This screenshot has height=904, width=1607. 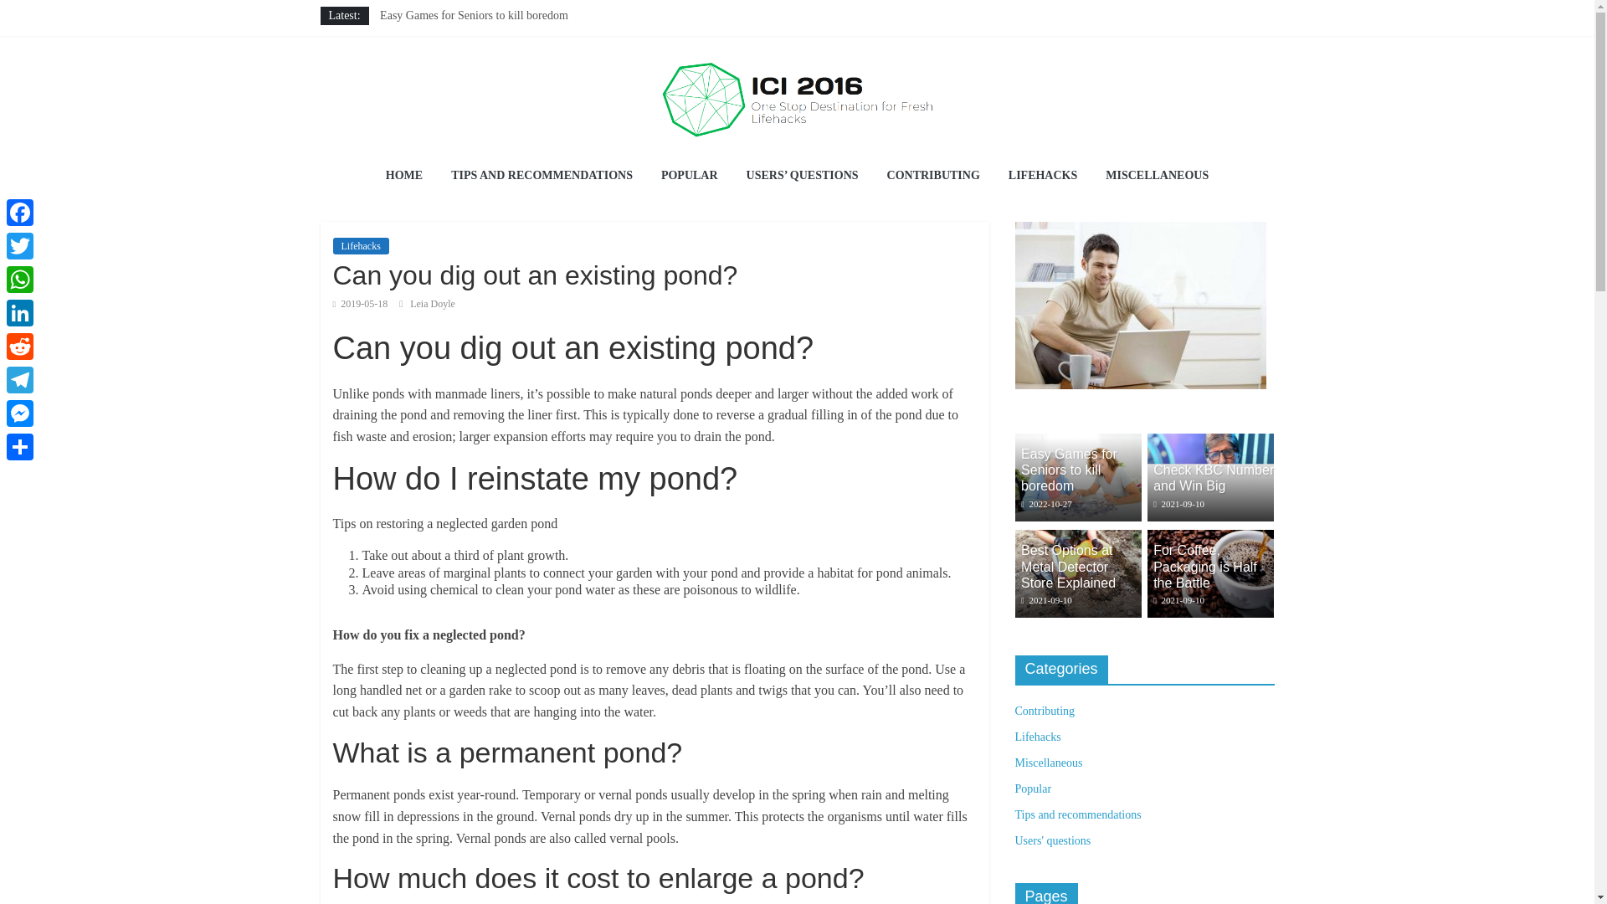 I want to click on CONTRIBUTING, so click(x=933, y=176).